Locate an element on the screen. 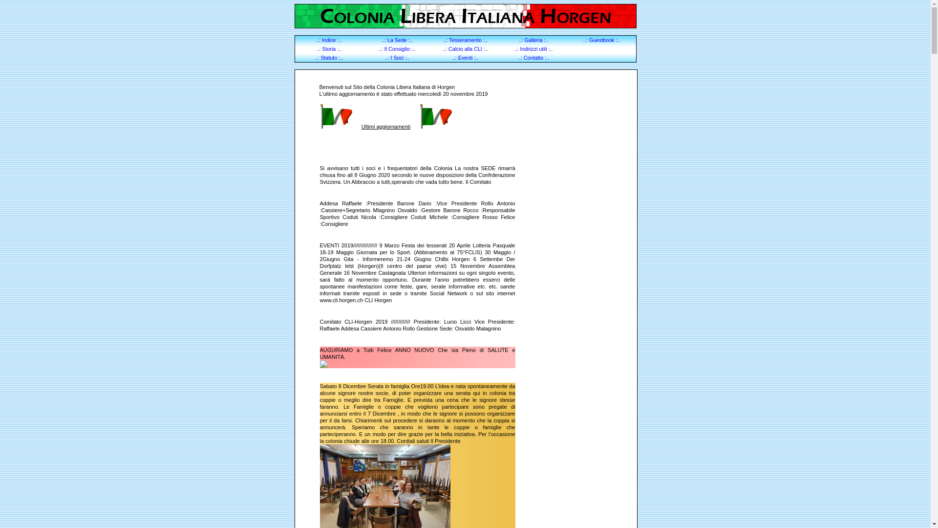  ..: Il Consiglio :.. is located at coordinates (397, 49).